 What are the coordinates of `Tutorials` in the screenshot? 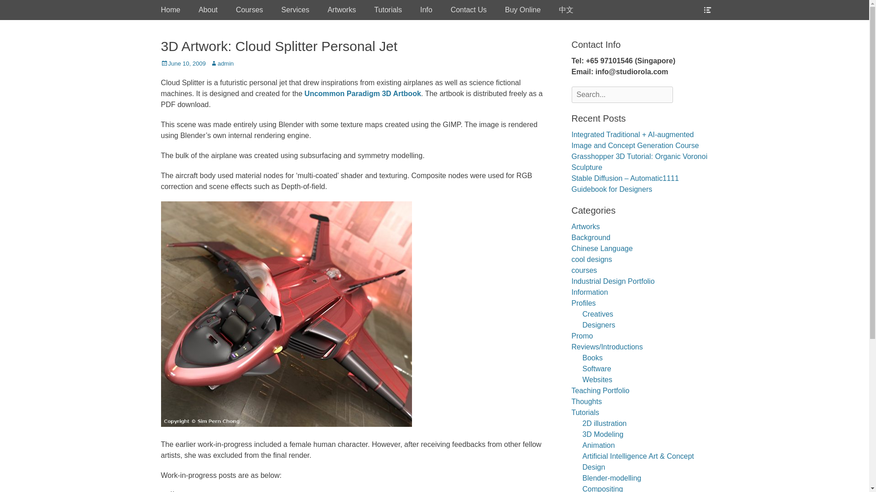 It's located at (388, 10).